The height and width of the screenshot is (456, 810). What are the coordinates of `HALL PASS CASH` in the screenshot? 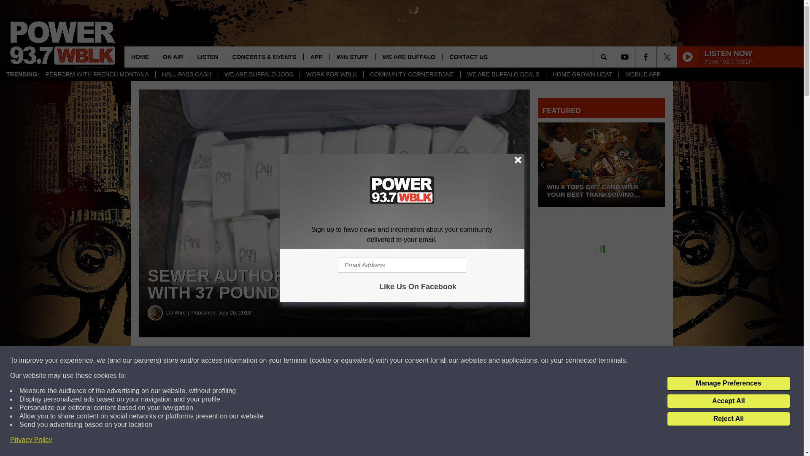 It's located at (186, 74).